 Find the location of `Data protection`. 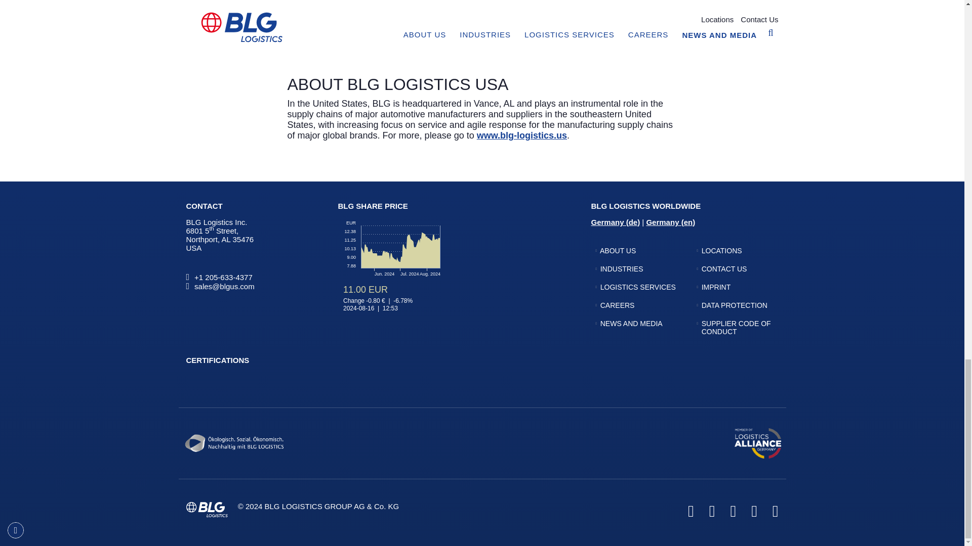

Data protection is located at coordinates (735, 305).